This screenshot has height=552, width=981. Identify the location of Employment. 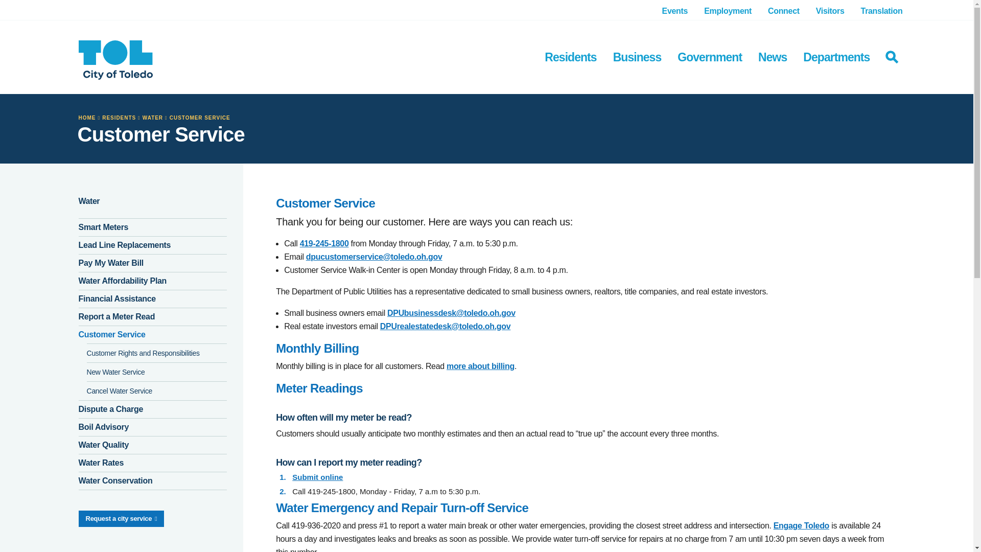
(728, 10).